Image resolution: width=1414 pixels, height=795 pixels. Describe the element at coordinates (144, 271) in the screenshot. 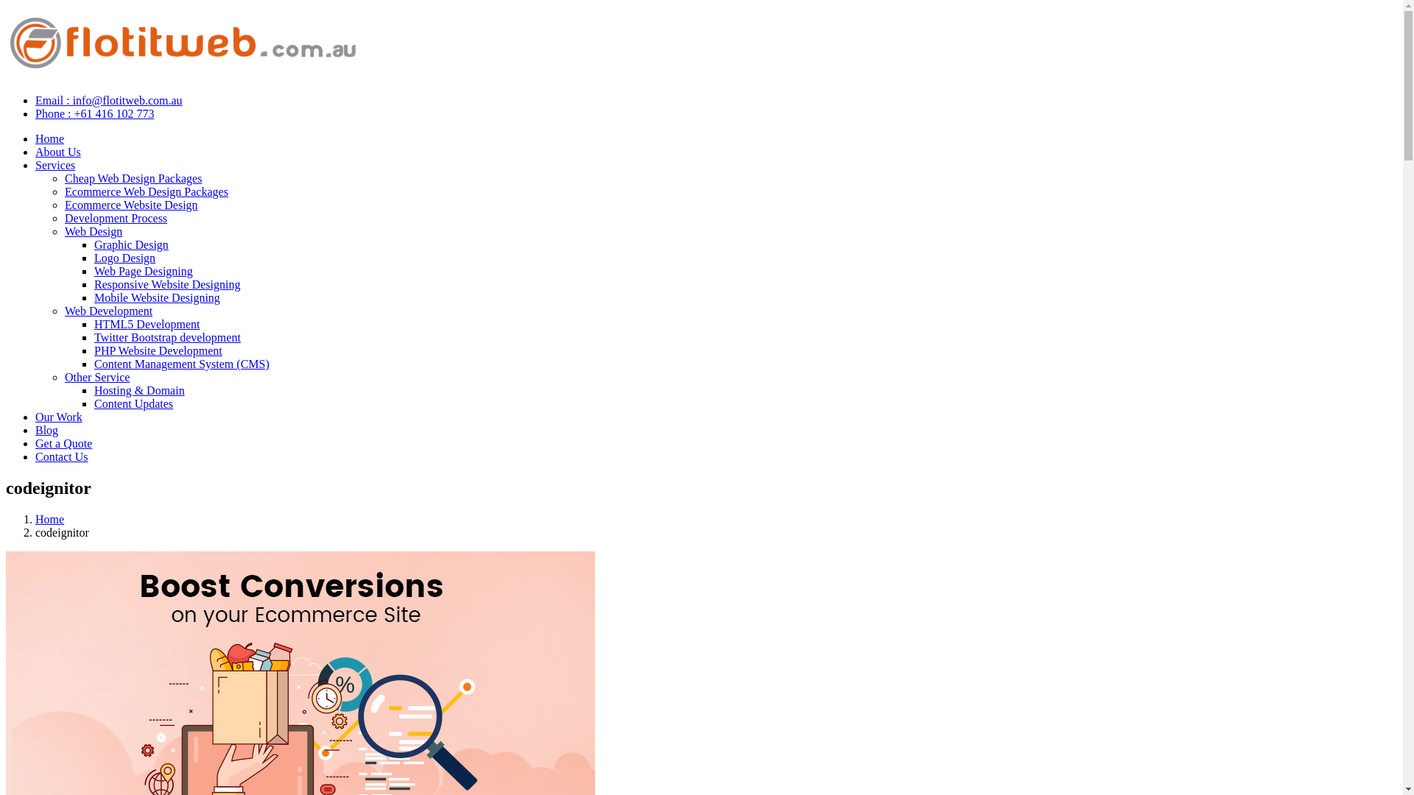

I see `Web Page Designing` at that location.